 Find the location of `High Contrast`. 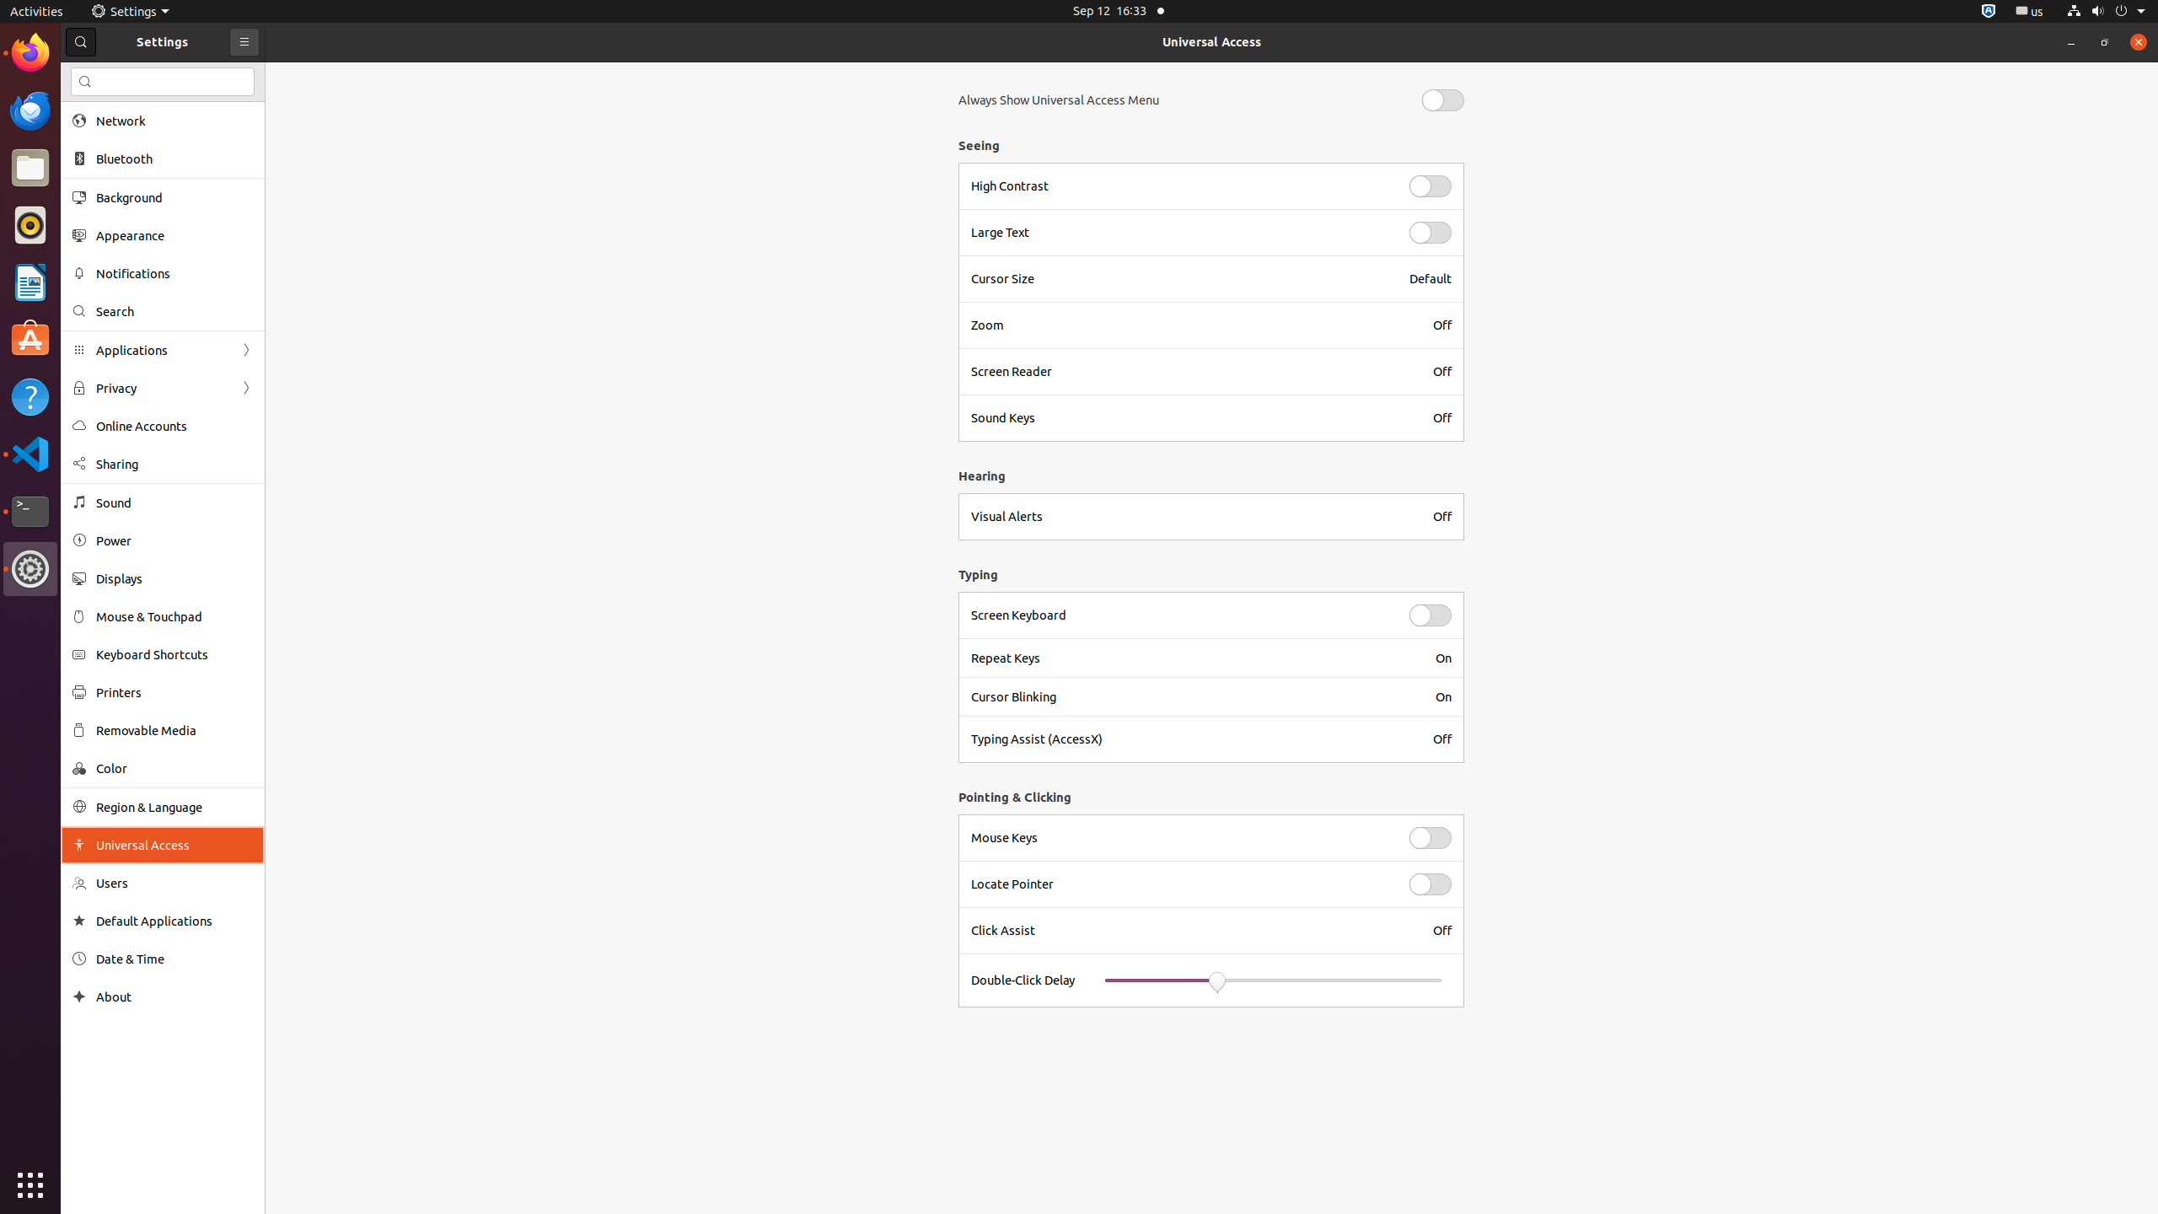

High Contrast is located at coordinates (1180, 186).